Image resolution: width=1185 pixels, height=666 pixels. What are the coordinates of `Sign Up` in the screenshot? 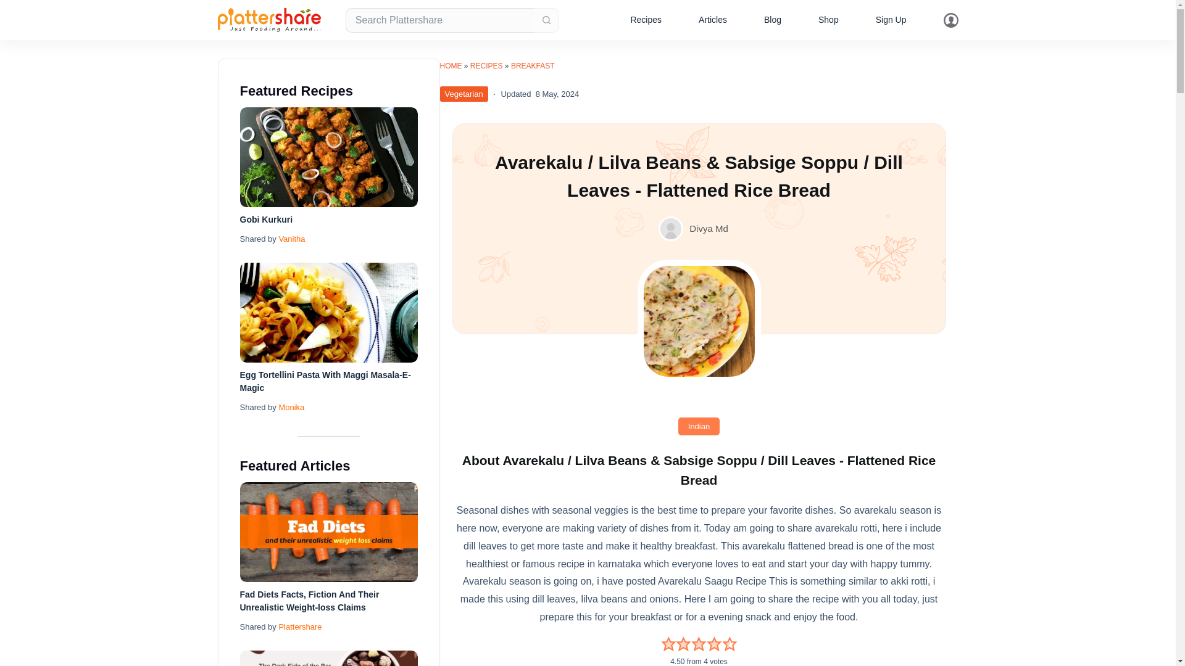 It's located at (891, 20).